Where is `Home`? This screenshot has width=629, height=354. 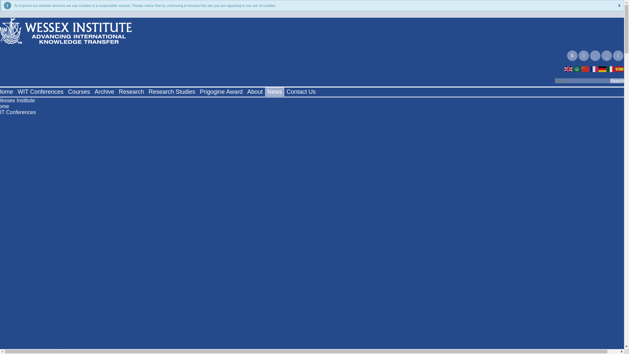 Home is located at coordinates (5, 106).